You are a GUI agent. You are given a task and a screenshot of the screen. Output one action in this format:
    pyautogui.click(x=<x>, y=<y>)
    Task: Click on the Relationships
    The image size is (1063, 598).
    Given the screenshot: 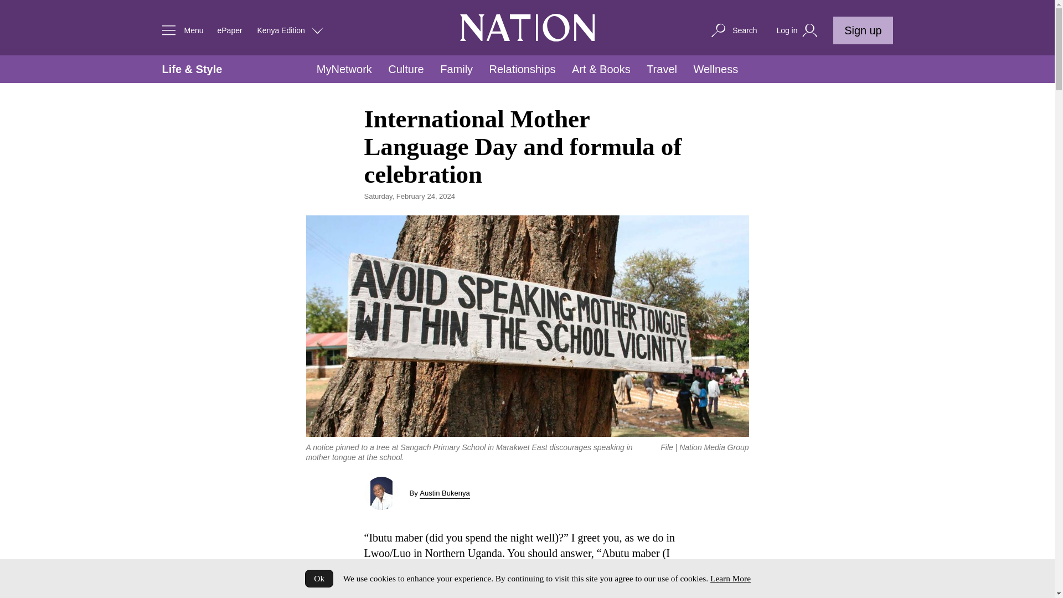 What is the action you would take?
    pyautogui.click(x=523, y=69)
    